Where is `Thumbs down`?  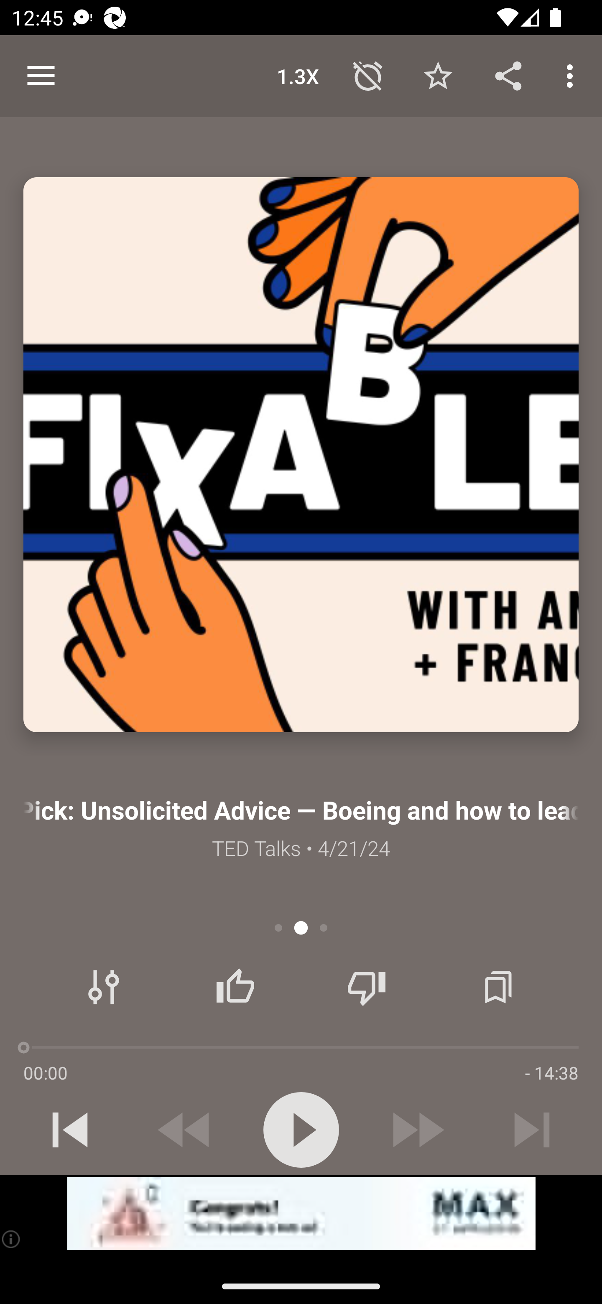 Thumbs down is located at coordinates (366, 987).